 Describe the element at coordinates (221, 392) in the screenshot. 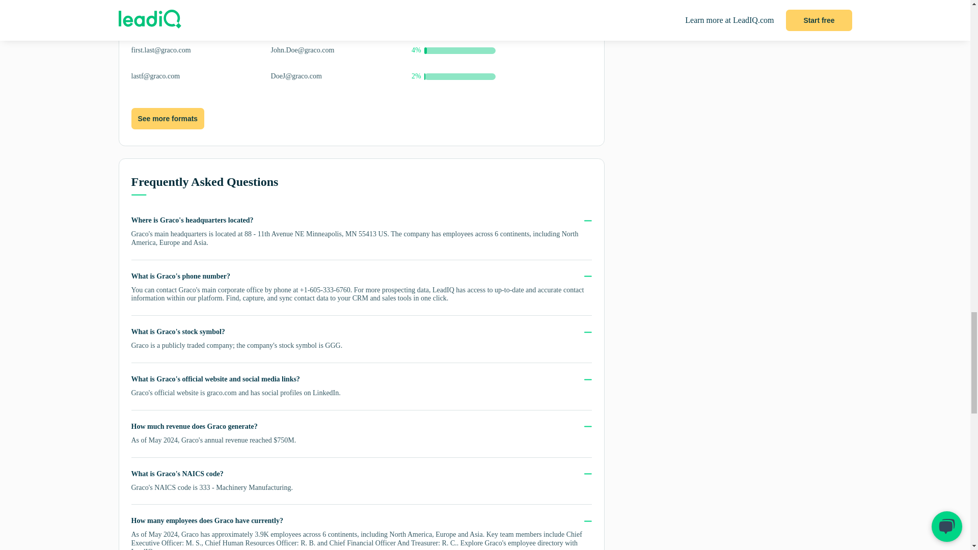

I see `graco.com` at that location.